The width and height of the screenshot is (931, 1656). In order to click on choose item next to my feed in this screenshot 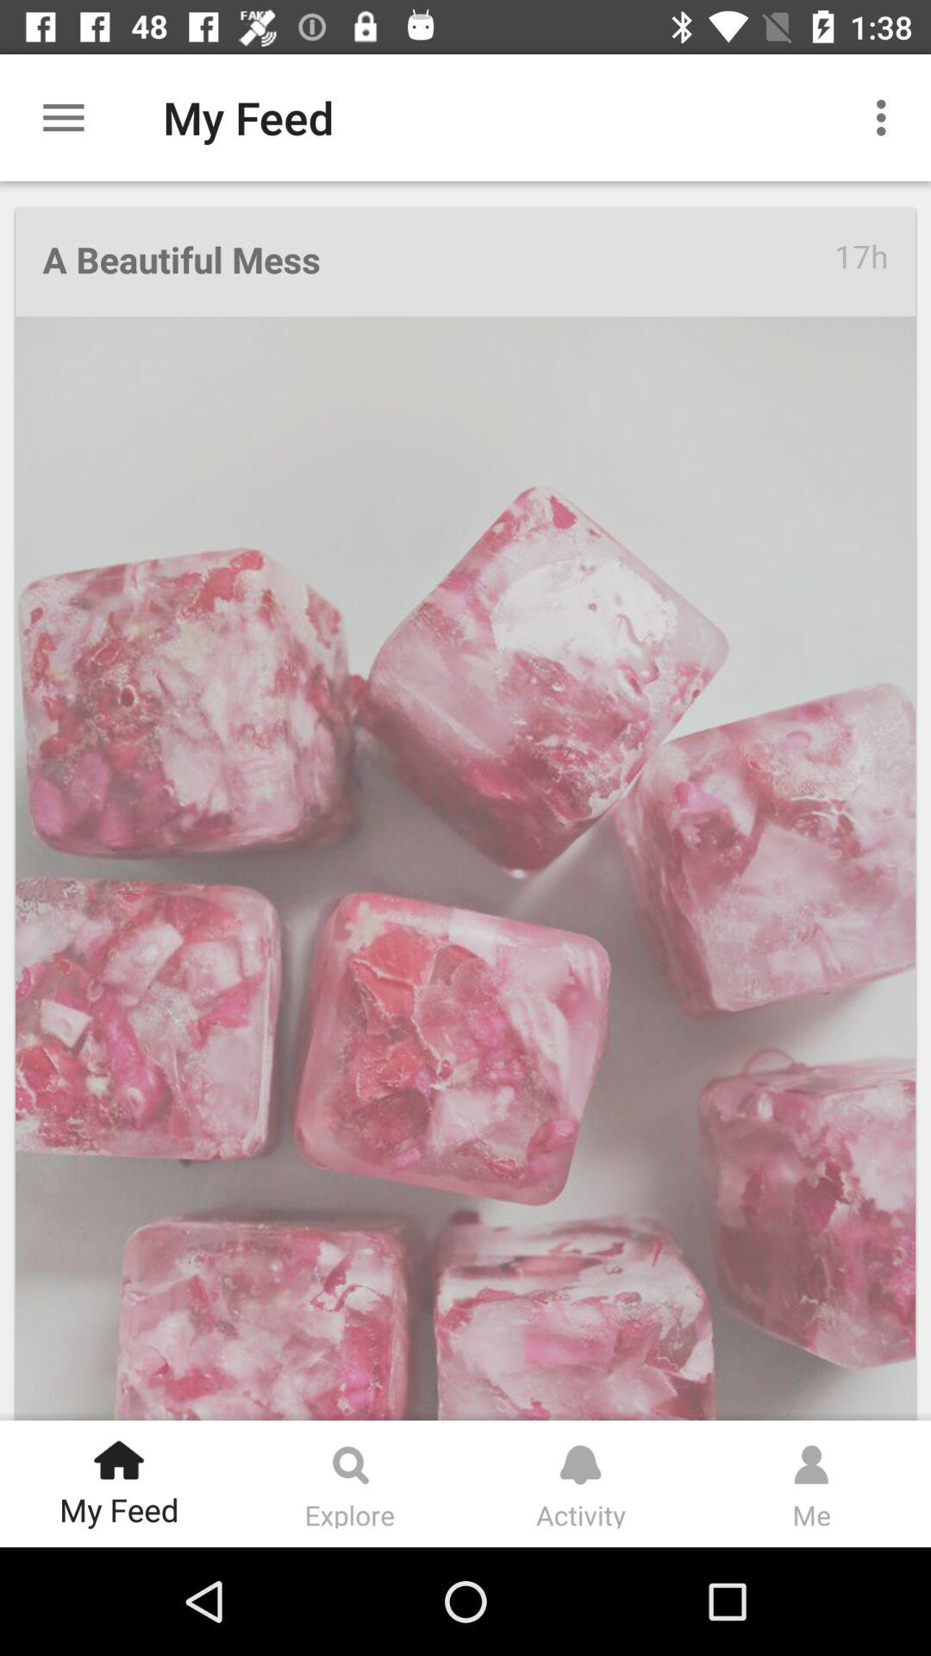, I will do `click(63, 117)`.